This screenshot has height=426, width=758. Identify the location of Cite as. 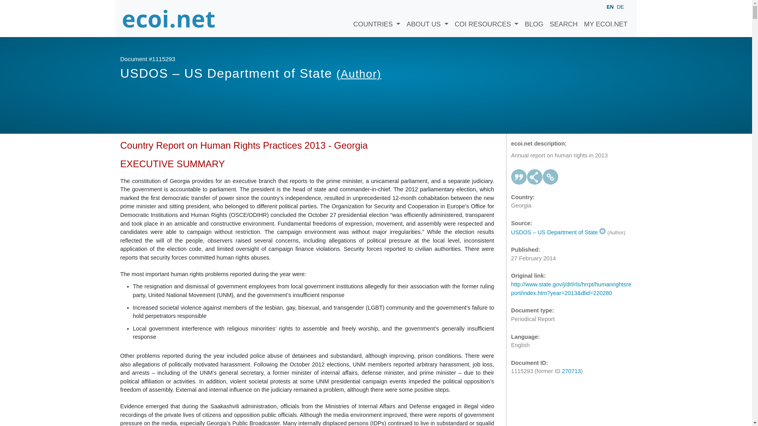
(519, 177).